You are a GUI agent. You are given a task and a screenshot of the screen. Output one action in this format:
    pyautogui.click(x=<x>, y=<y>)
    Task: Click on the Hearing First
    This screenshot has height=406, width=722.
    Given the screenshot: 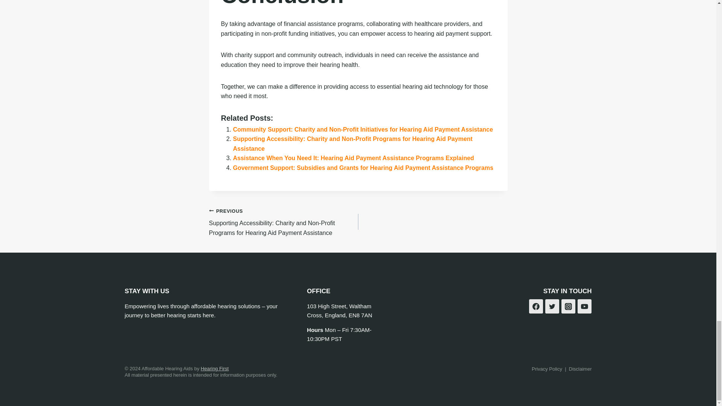 What is the action you would take?
    pyautogui.click(x=214, y=368)
    